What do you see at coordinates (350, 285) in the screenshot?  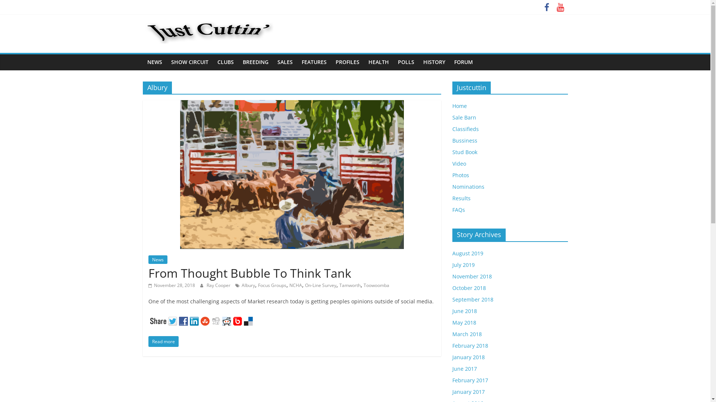 I see `Tamworth` at bounding box center [350, 285].